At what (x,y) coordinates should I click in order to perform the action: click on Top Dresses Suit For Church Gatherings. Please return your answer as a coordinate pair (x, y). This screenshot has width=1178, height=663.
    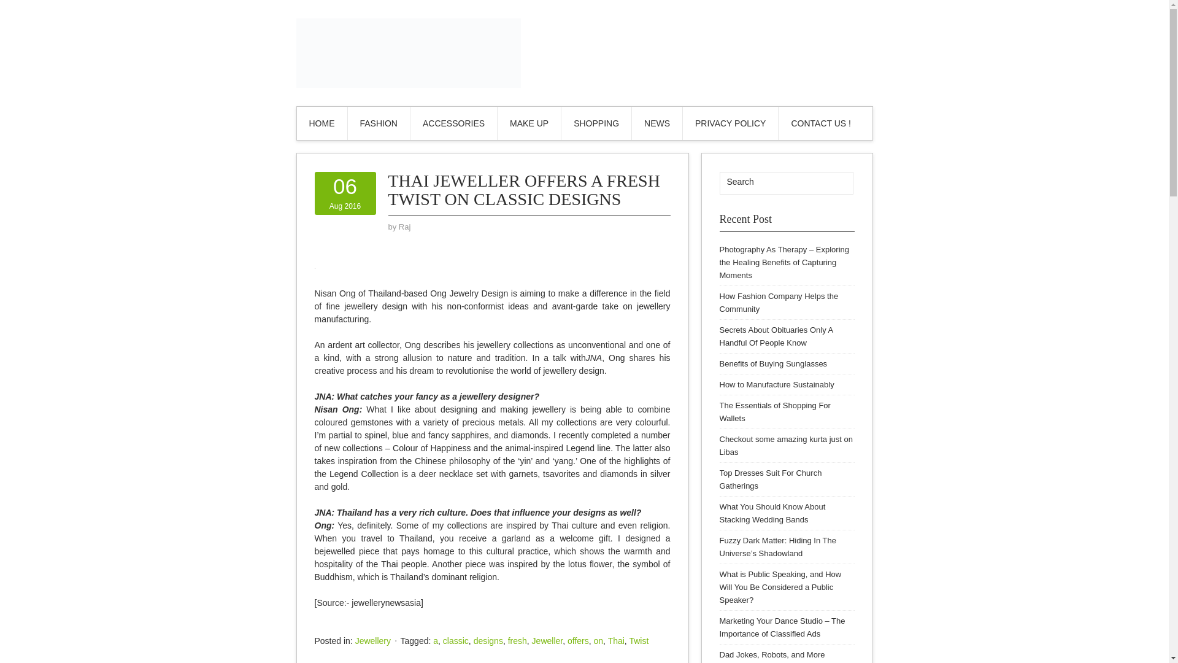
    Looking at the image, I should click on (345, 193).